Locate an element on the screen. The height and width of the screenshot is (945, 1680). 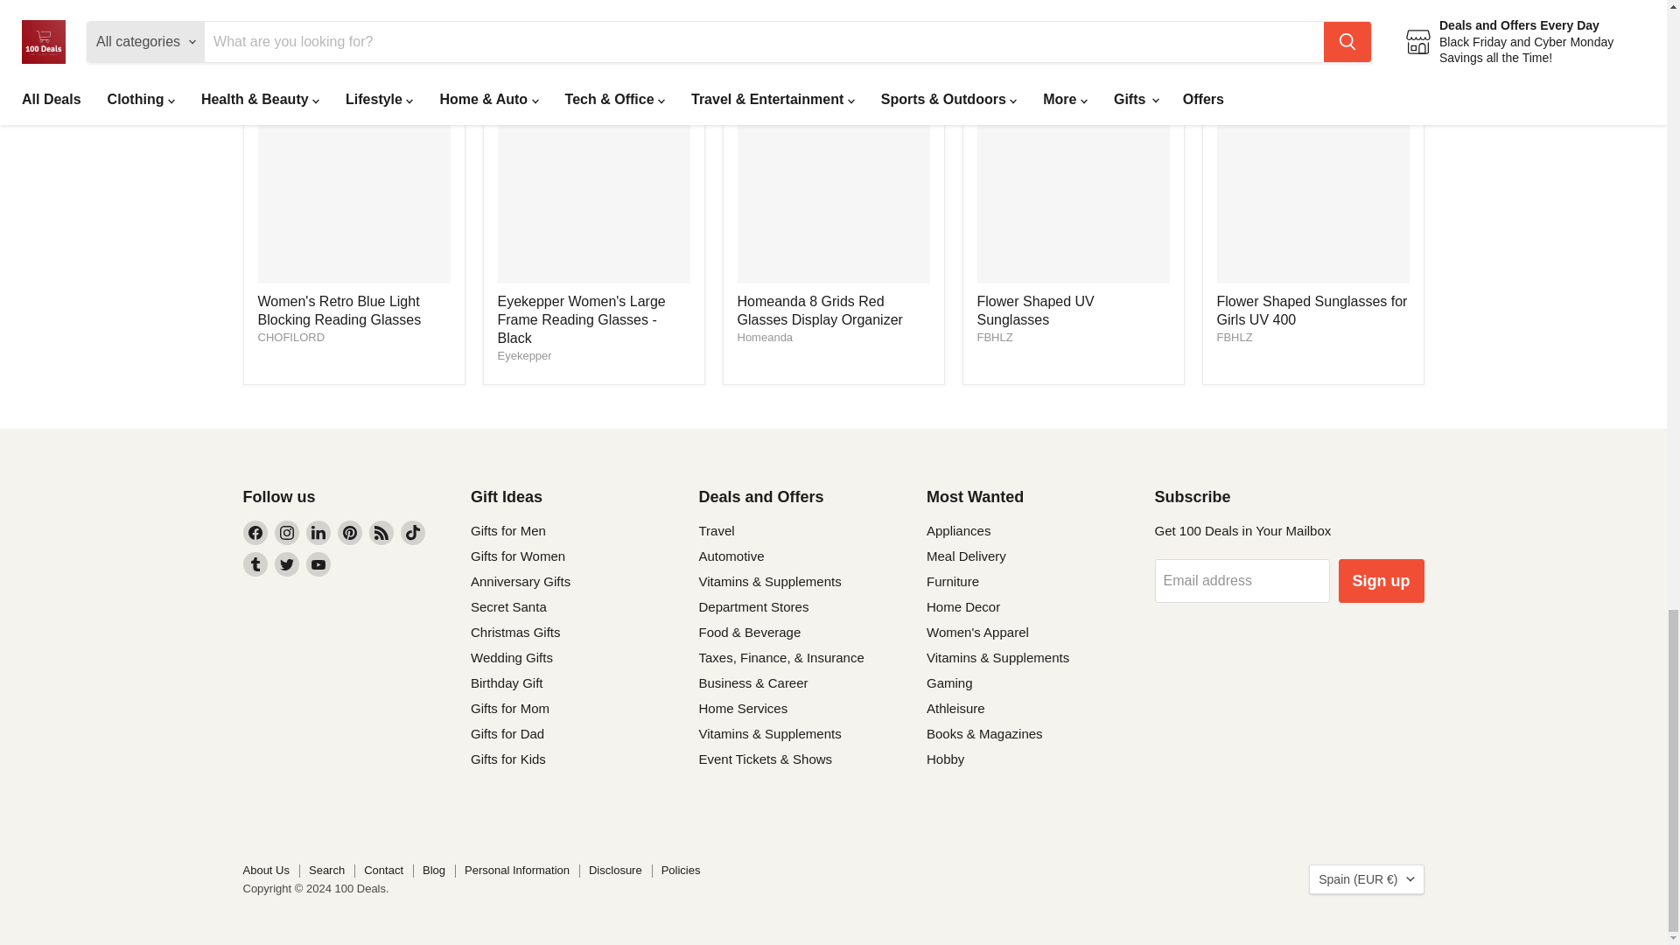
Homeanda is located at coordinates (765, 338).